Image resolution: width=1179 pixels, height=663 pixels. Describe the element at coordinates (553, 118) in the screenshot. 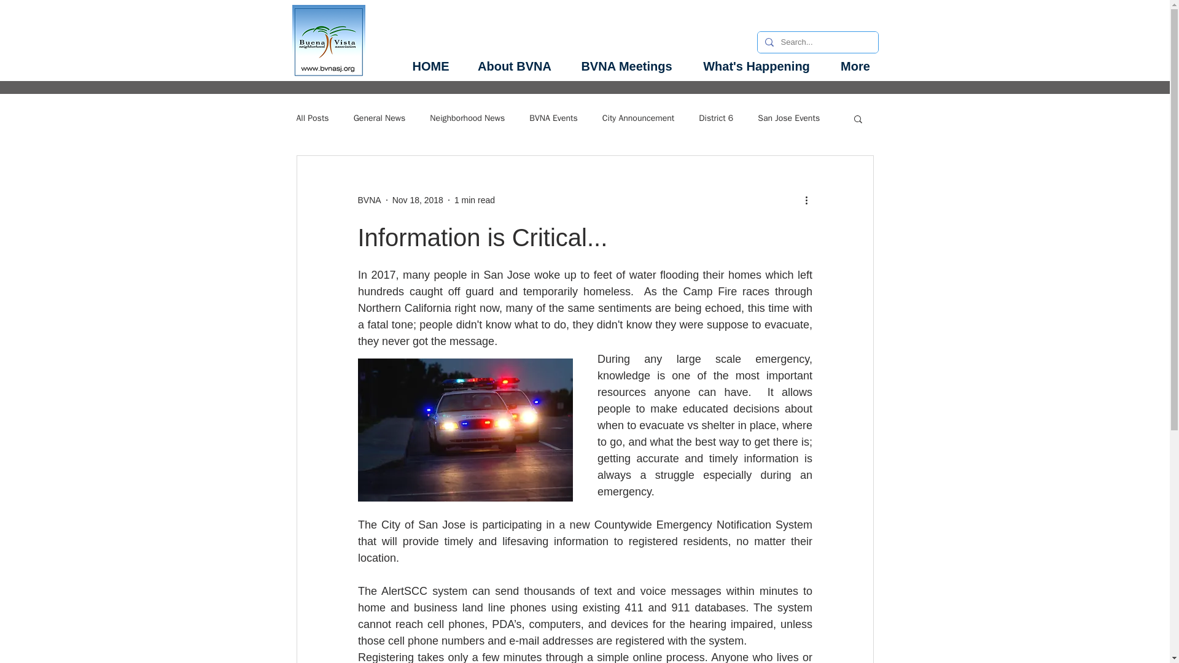

I see `BVNA Events` at that location.